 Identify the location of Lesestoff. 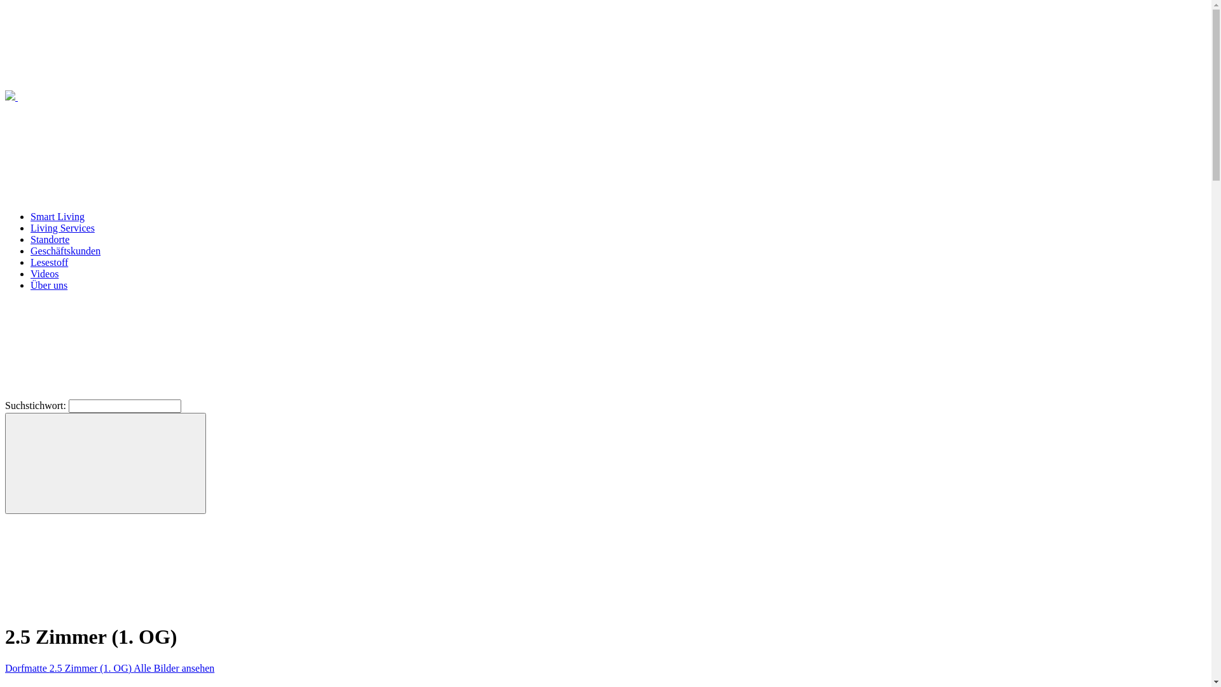
(50, 262).